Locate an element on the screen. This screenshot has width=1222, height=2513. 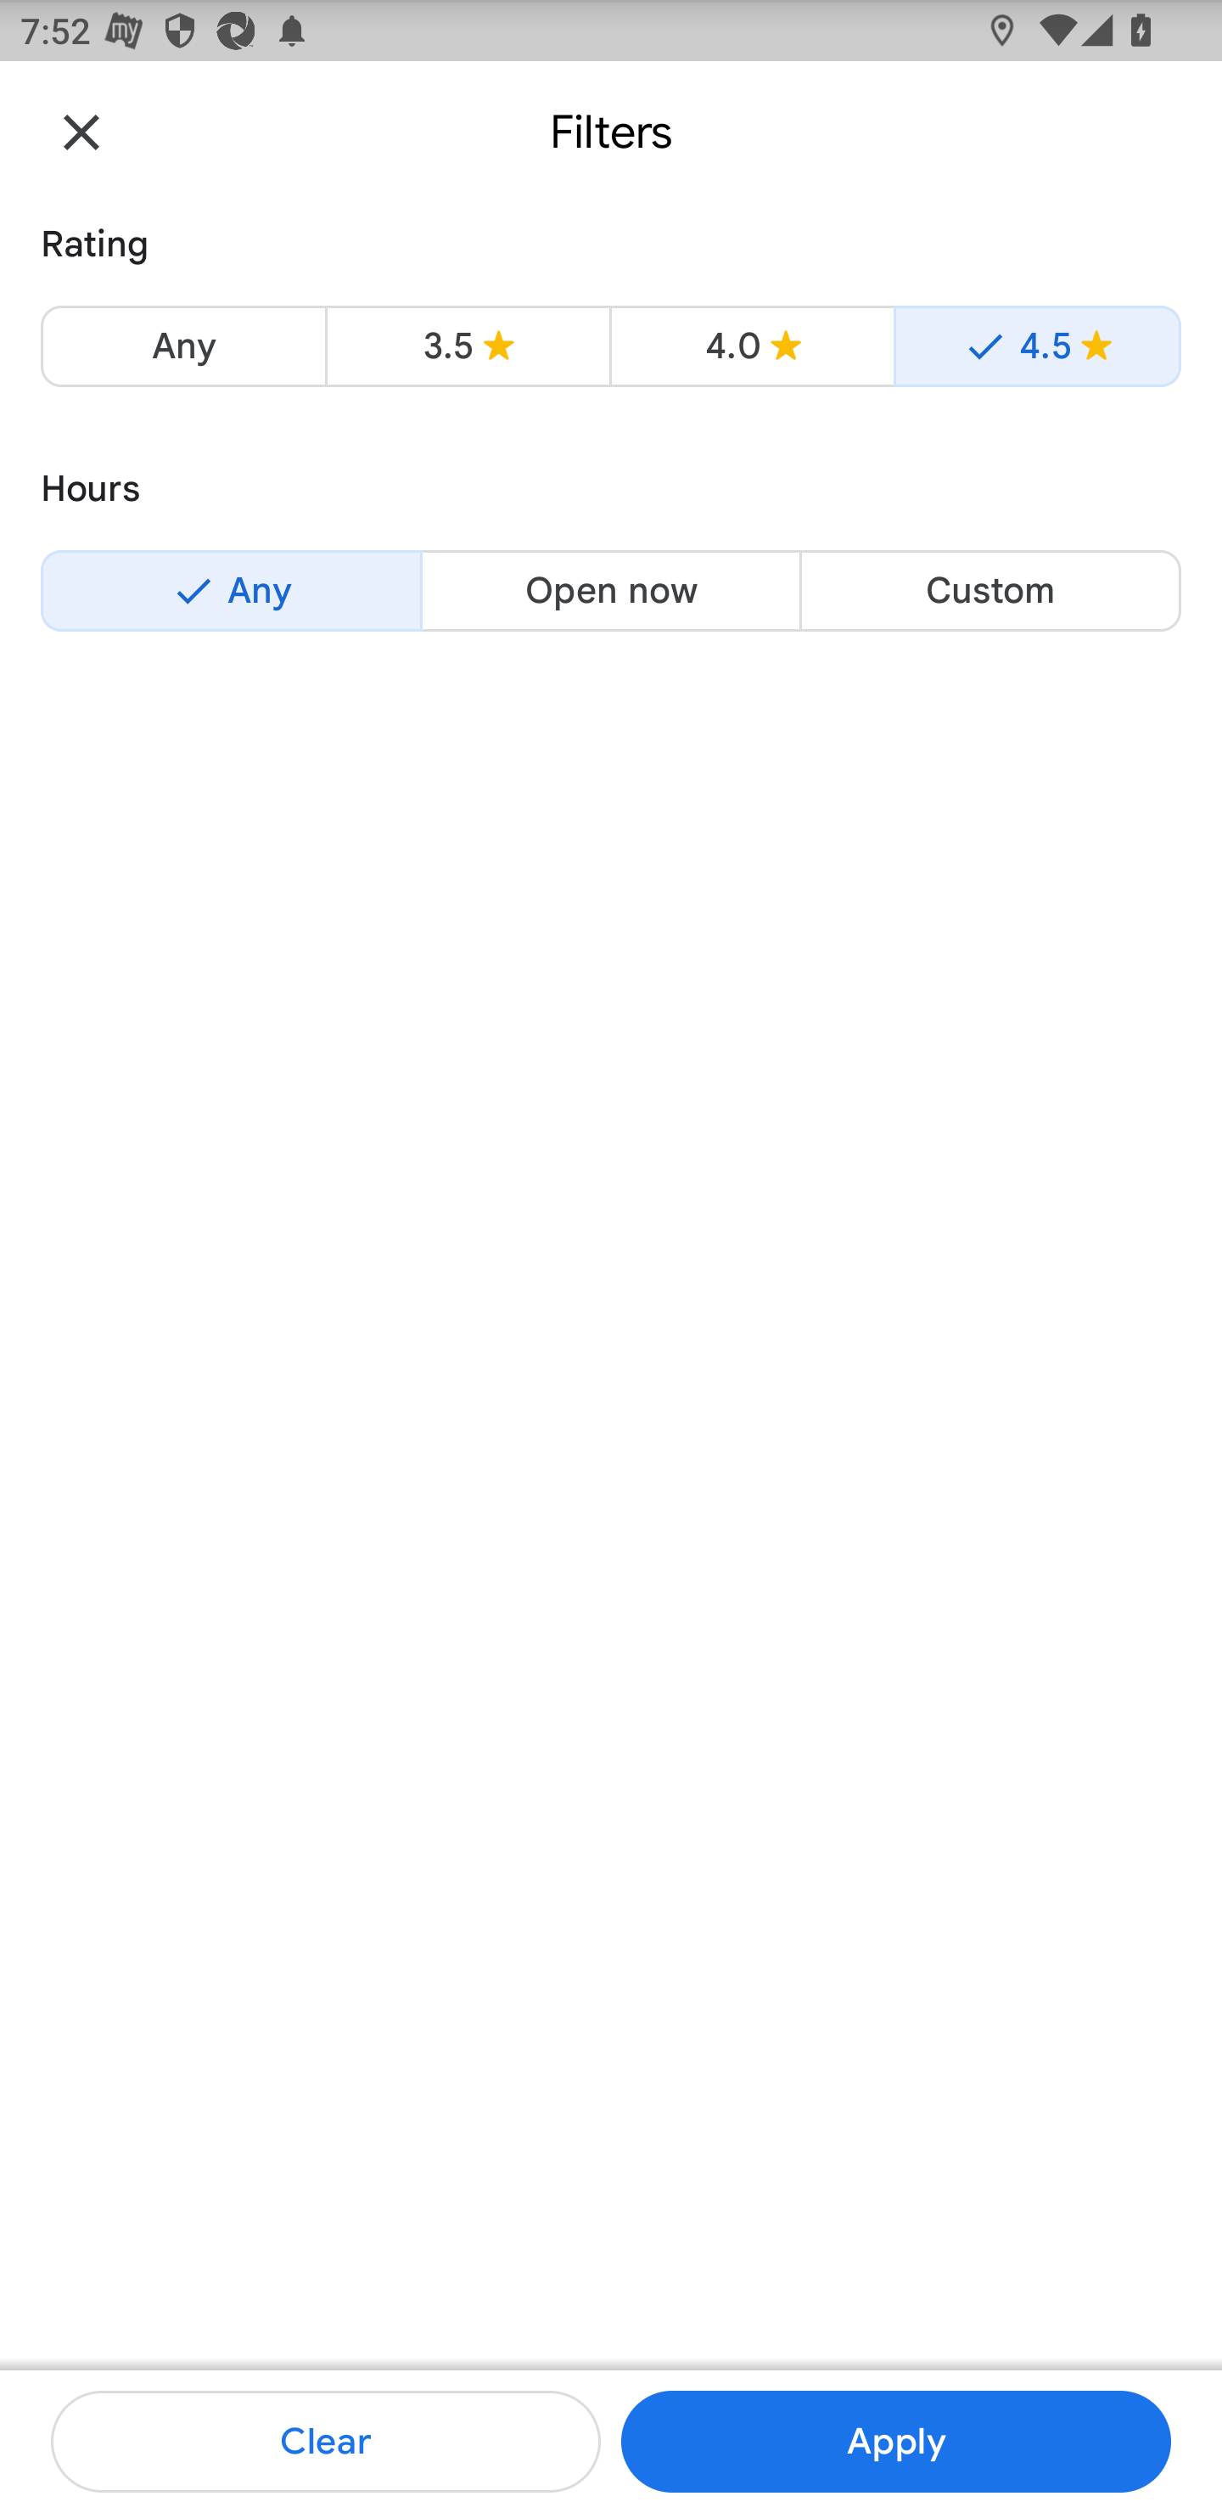
Open now is located at coordinates (611, 590).